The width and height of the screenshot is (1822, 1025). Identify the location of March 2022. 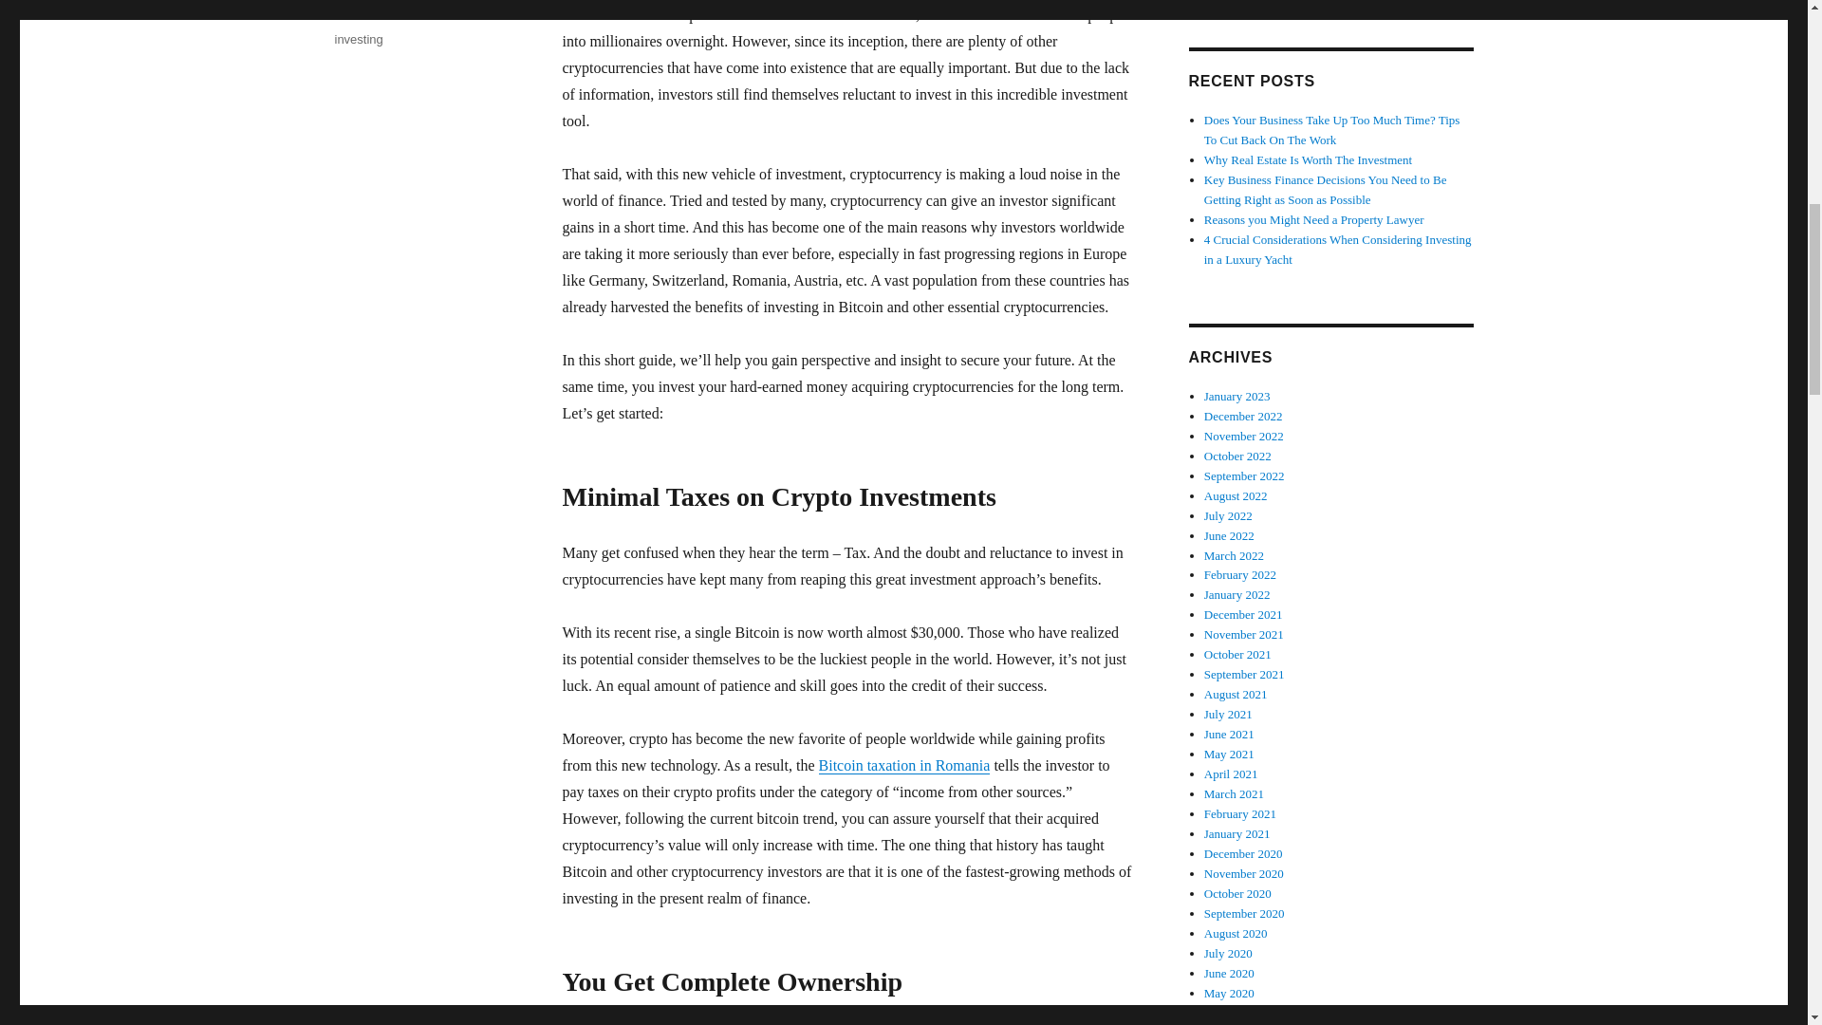
(1234, 554).